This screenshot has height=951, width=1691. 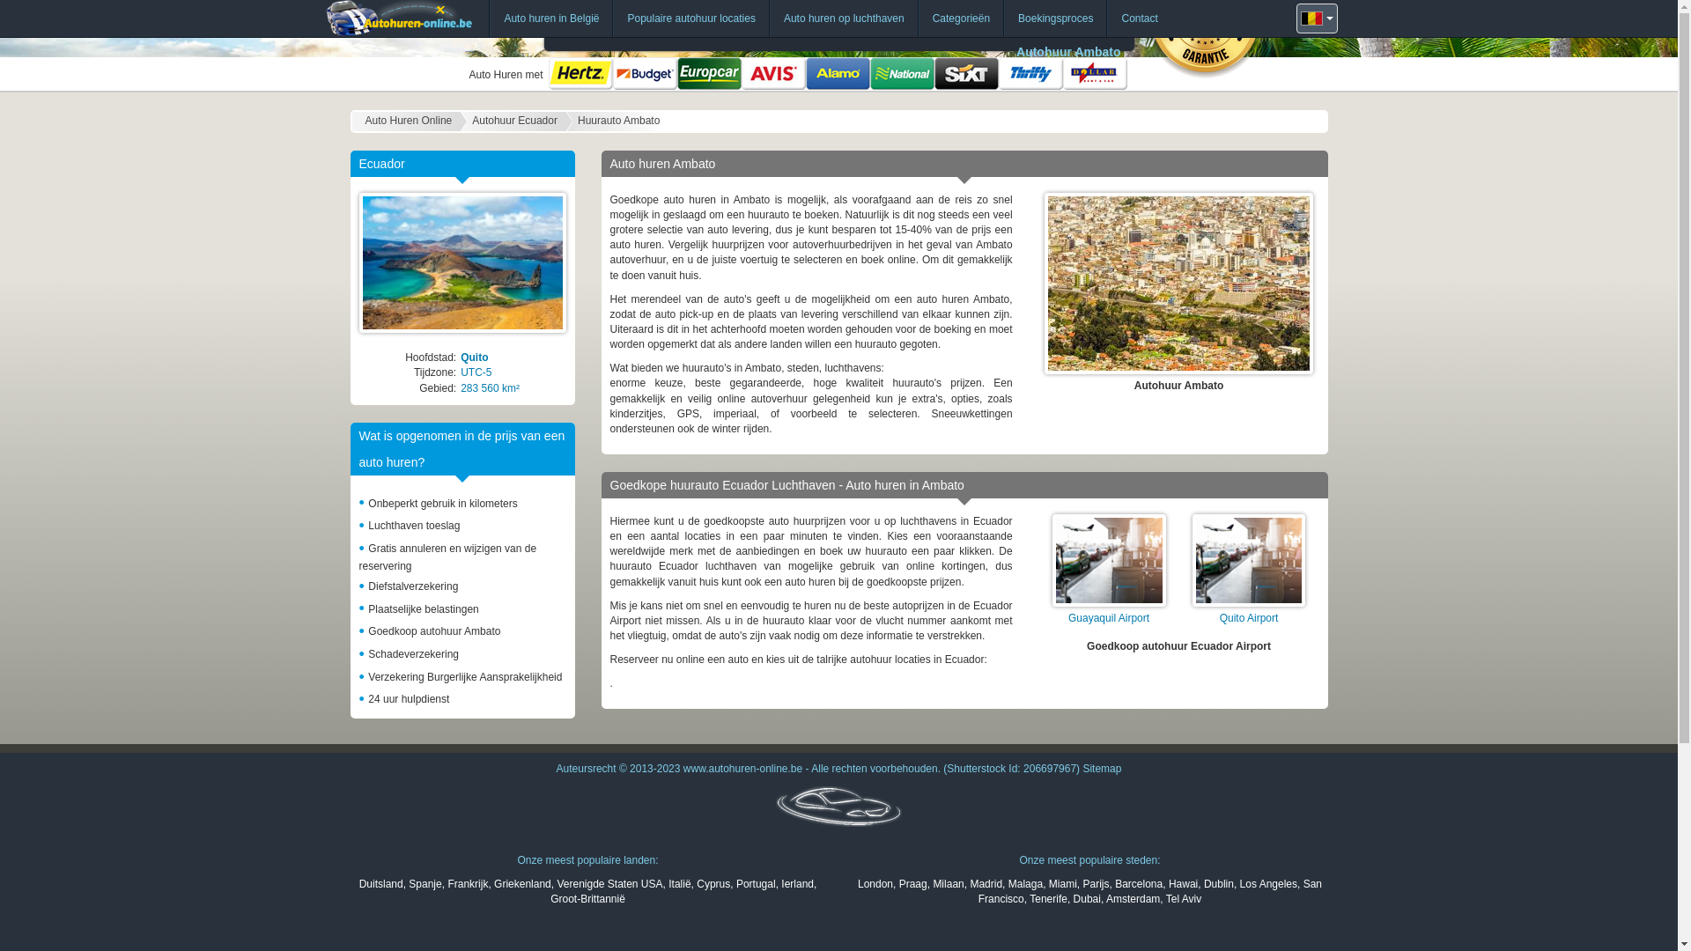 What do you see at coordinates (1268, 884) in the screenshot?
I see `Los Angeles` at bounding box center [1268, 884].